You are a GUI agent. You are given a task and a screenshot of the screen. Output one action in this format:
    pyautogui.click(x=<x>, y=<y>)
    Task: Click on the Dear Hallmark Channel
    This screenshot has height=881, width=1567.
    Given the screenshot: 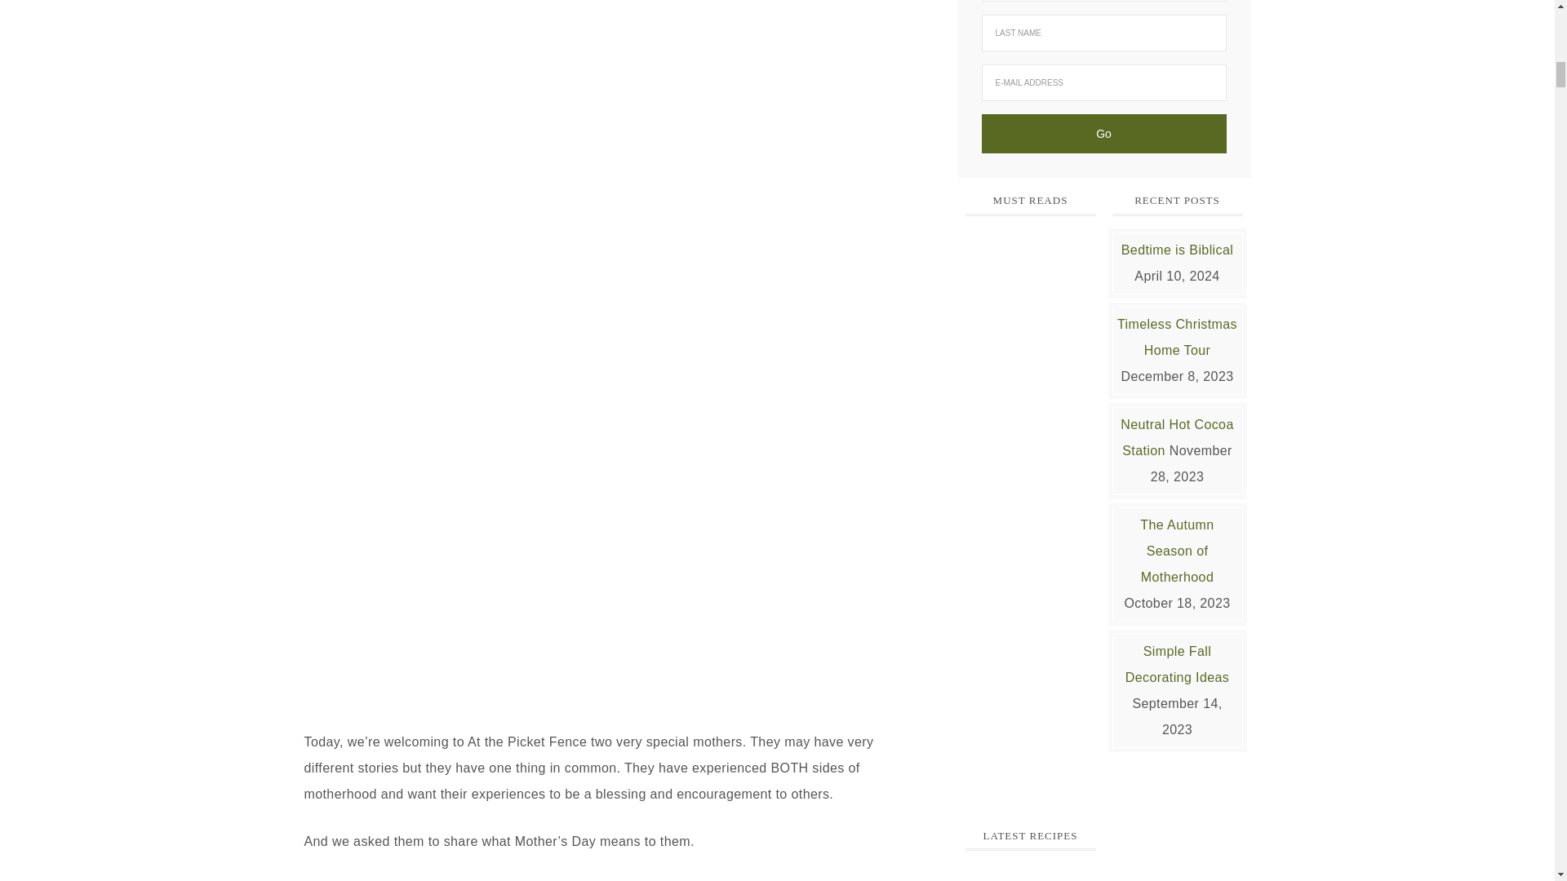 What is the action you would take?
    pyautogui.click(x=1030, y=333)
    